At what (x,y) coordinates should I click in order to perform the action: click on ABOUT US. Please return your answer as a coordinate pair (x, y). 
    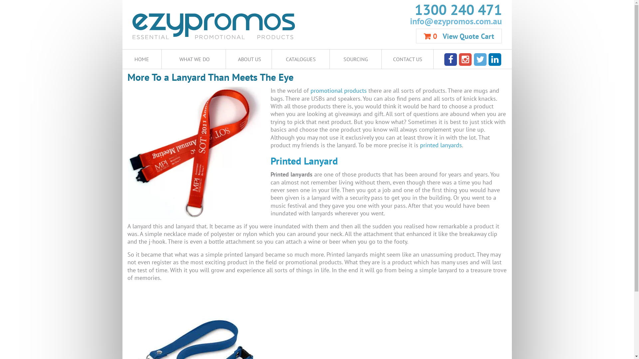
    Looking at the image, I should click on (268, 78).